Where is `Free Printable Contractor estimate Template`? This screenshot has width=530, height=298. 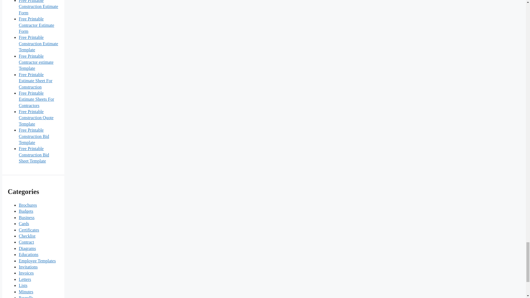
Free Printable Contractor estimate Template is located at coordinates (36, 62).